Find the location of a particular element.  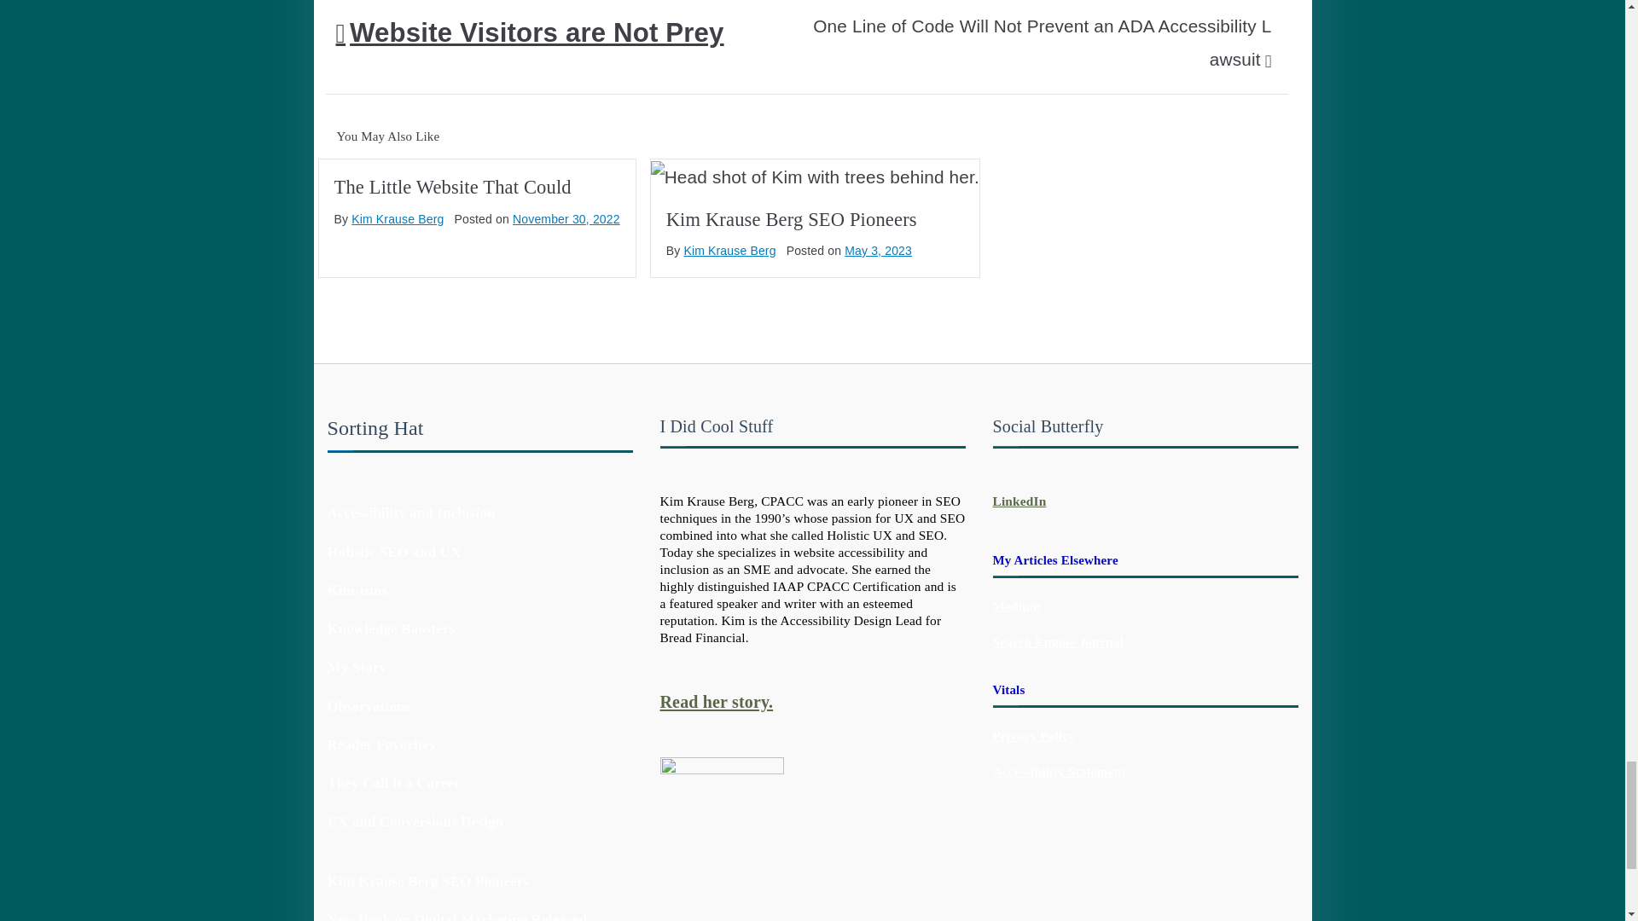

Accessibility and Inclusion is located at coordinates (411, 513).